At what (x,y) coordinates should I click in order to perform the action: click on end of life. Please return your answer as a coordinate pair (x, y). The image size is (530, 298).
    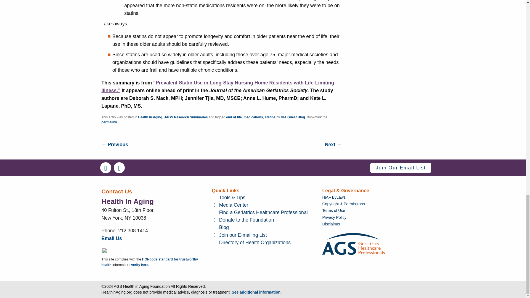
    Looking at the image, I should click on (234, 117).